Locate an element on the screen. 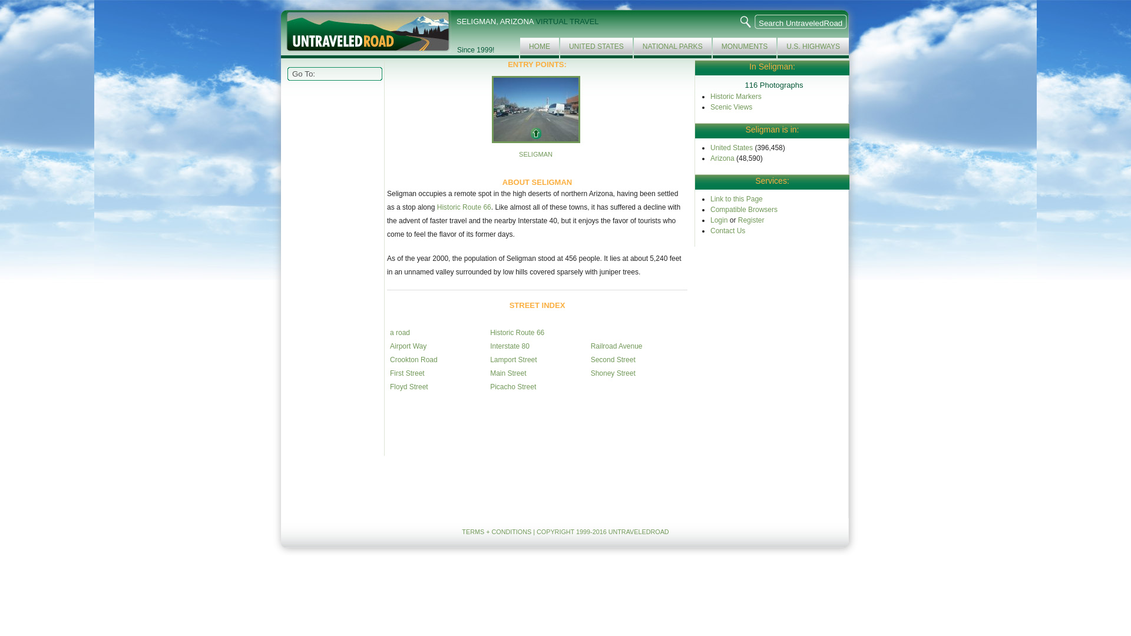 This screenshot has height=636, width=1131. Scenic Views is located at coordinates (730, 106).